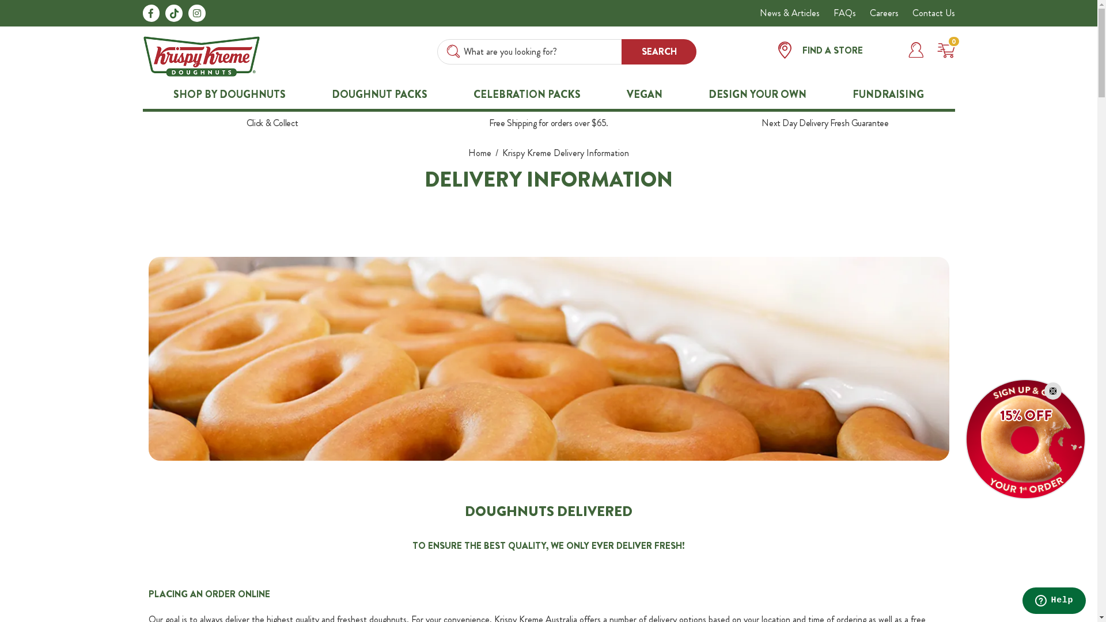 This screenshot has width=1106, height=622. What do you see at coordinates (1025, 437) in the screenshot?
I see `Krispy Kreme Newsletter Sign up` at bounding box center [1025, 437].